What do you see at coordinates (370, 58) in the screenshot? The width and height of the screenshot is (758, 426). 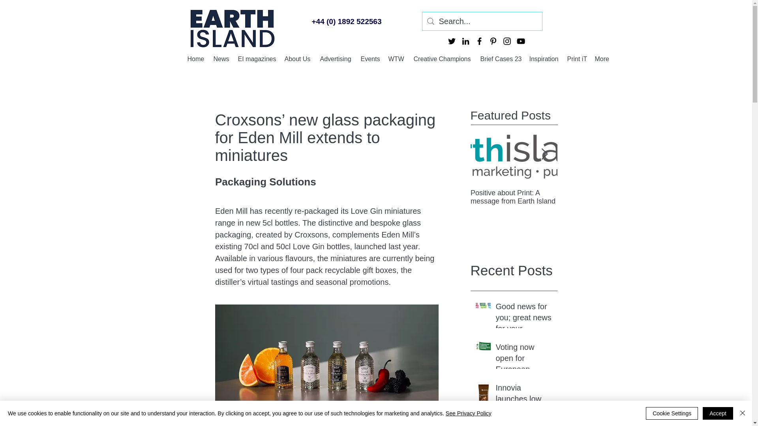 I see `Events` at bounding box center [370, 58].